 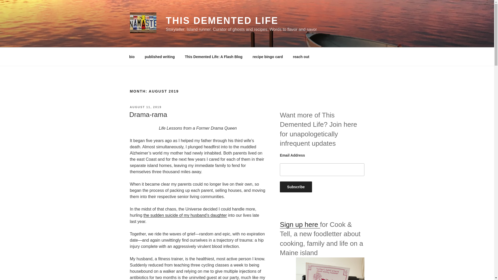 I want to click on Sign up here, so click(x=300, y=225).